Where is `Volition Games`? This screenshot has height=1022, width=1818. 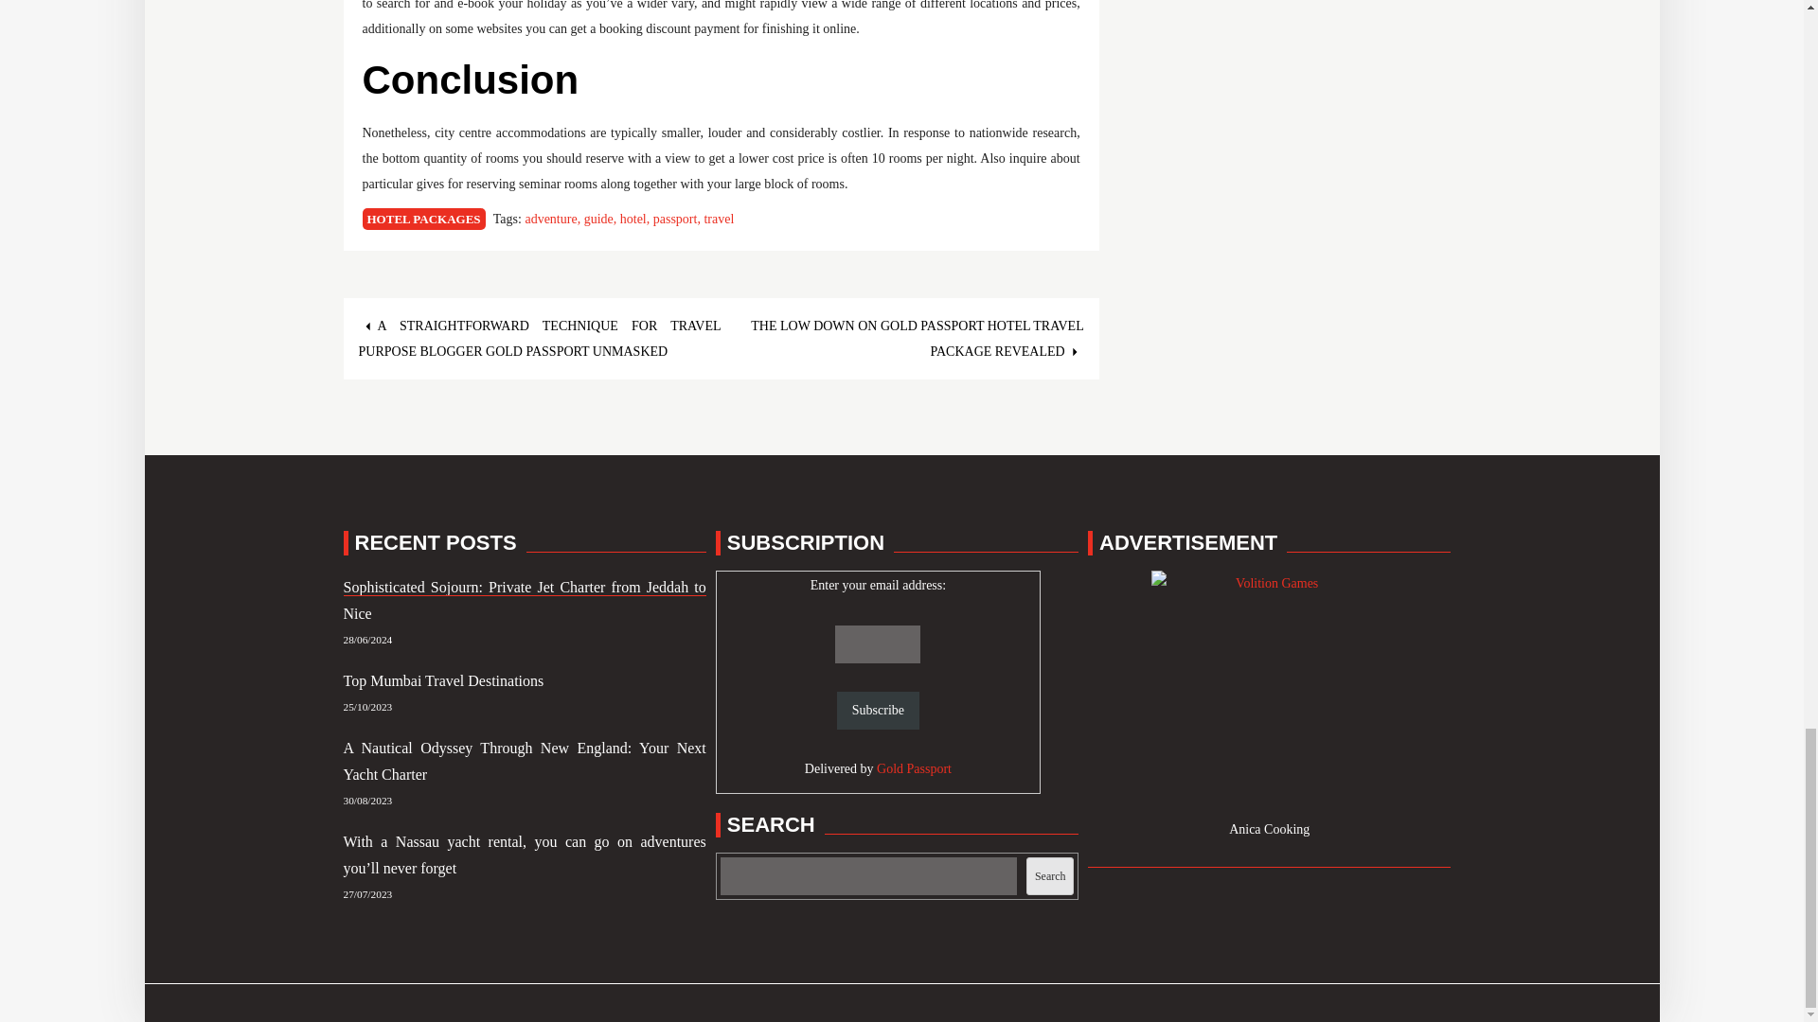
Volition Games is located at coordinates (1269, 689).